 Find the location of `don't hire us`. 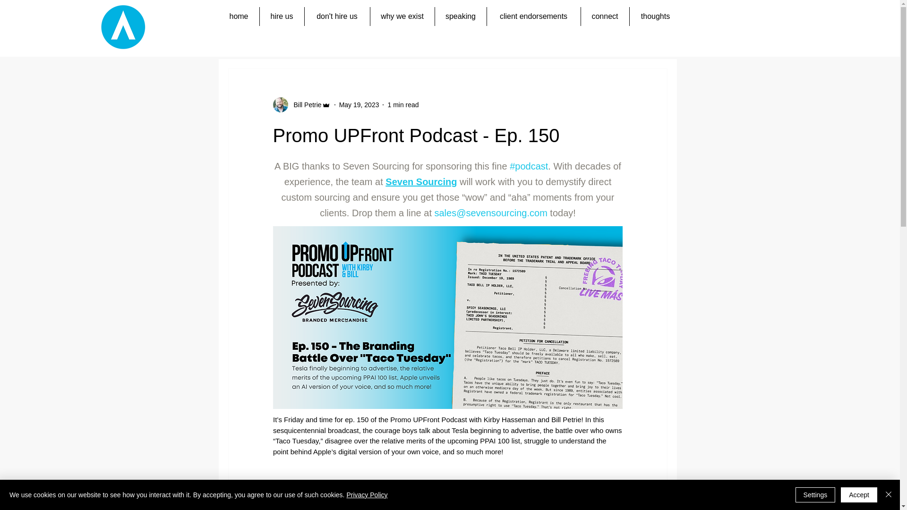

don't hire us is located at coordinates (336, 17).